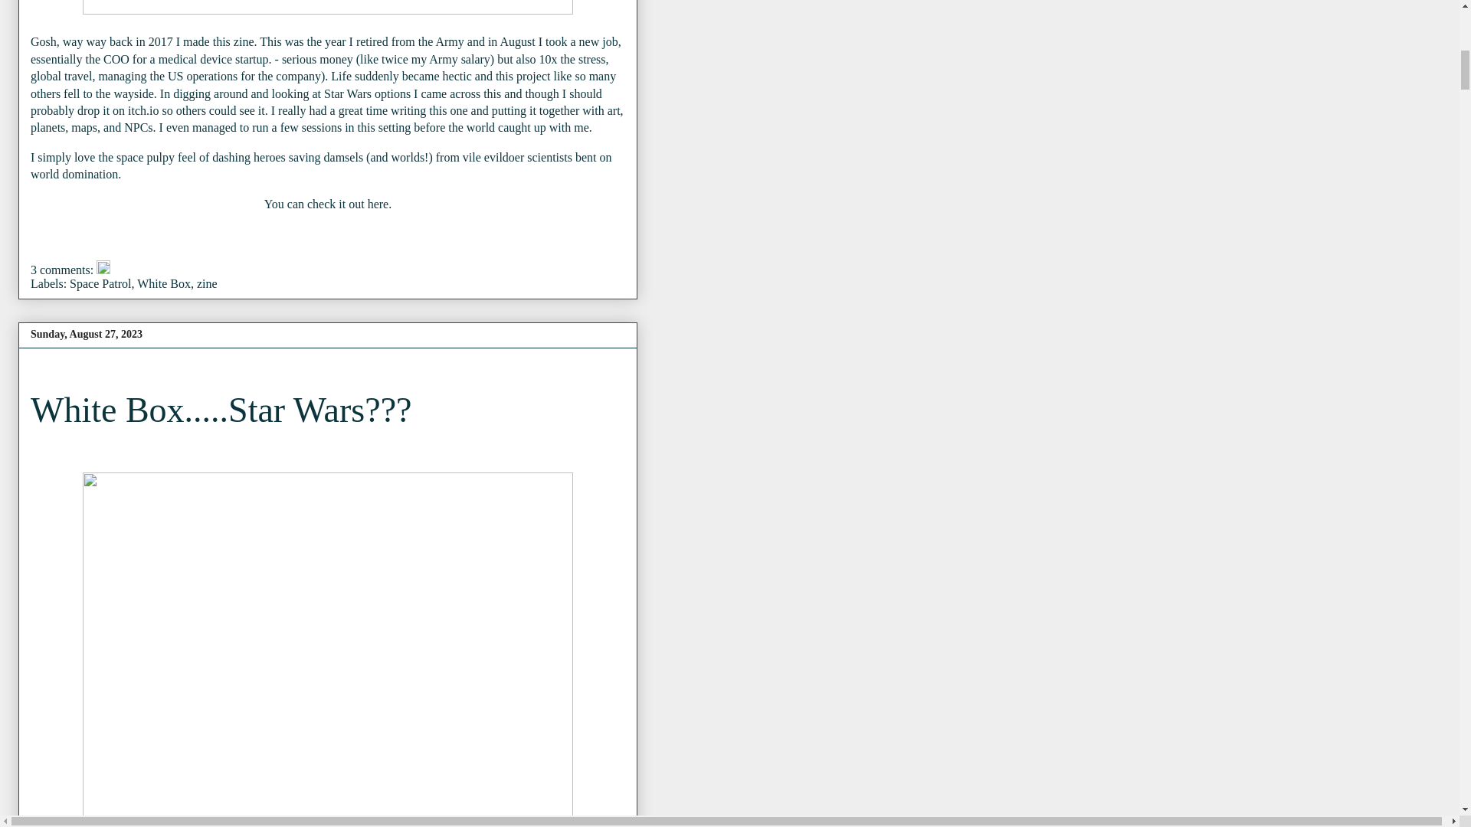 The width and height of the screenshot is (1471, 827). I want to click on White Box, so click(164, 283).